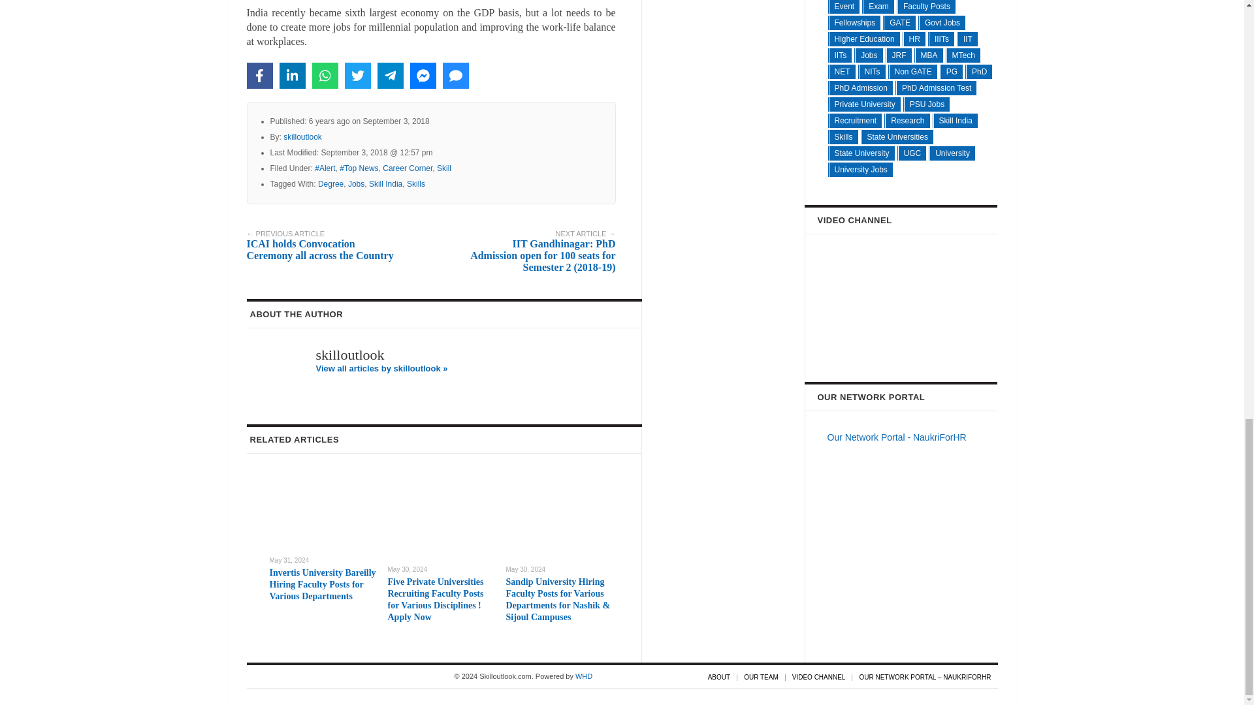 This screenshot has height=705, width=1254. I want to click on Posts by skilloutlook, so click(302, 137).